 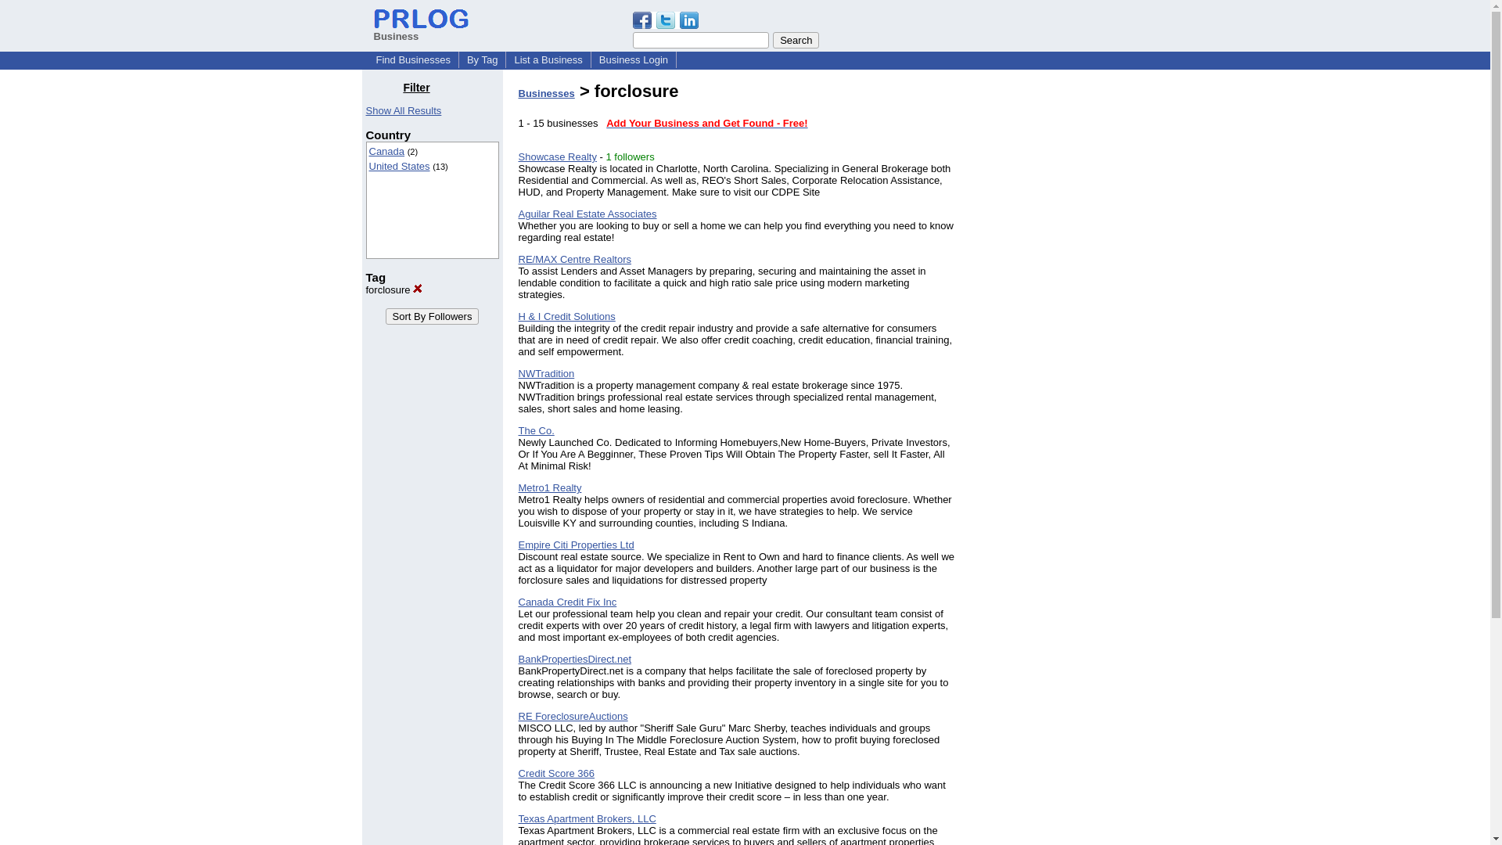 I want to click on NWTradition, so click(x=546, y=372).